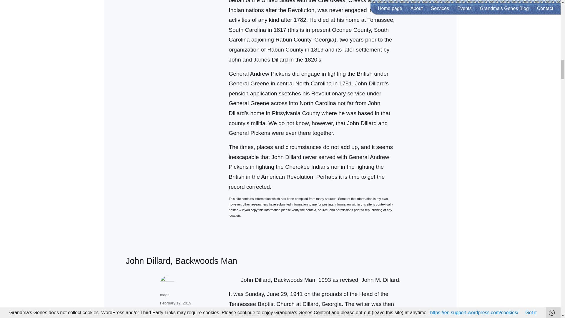 The image size is (565, 318). I want to click on mags, so click(165, 294).